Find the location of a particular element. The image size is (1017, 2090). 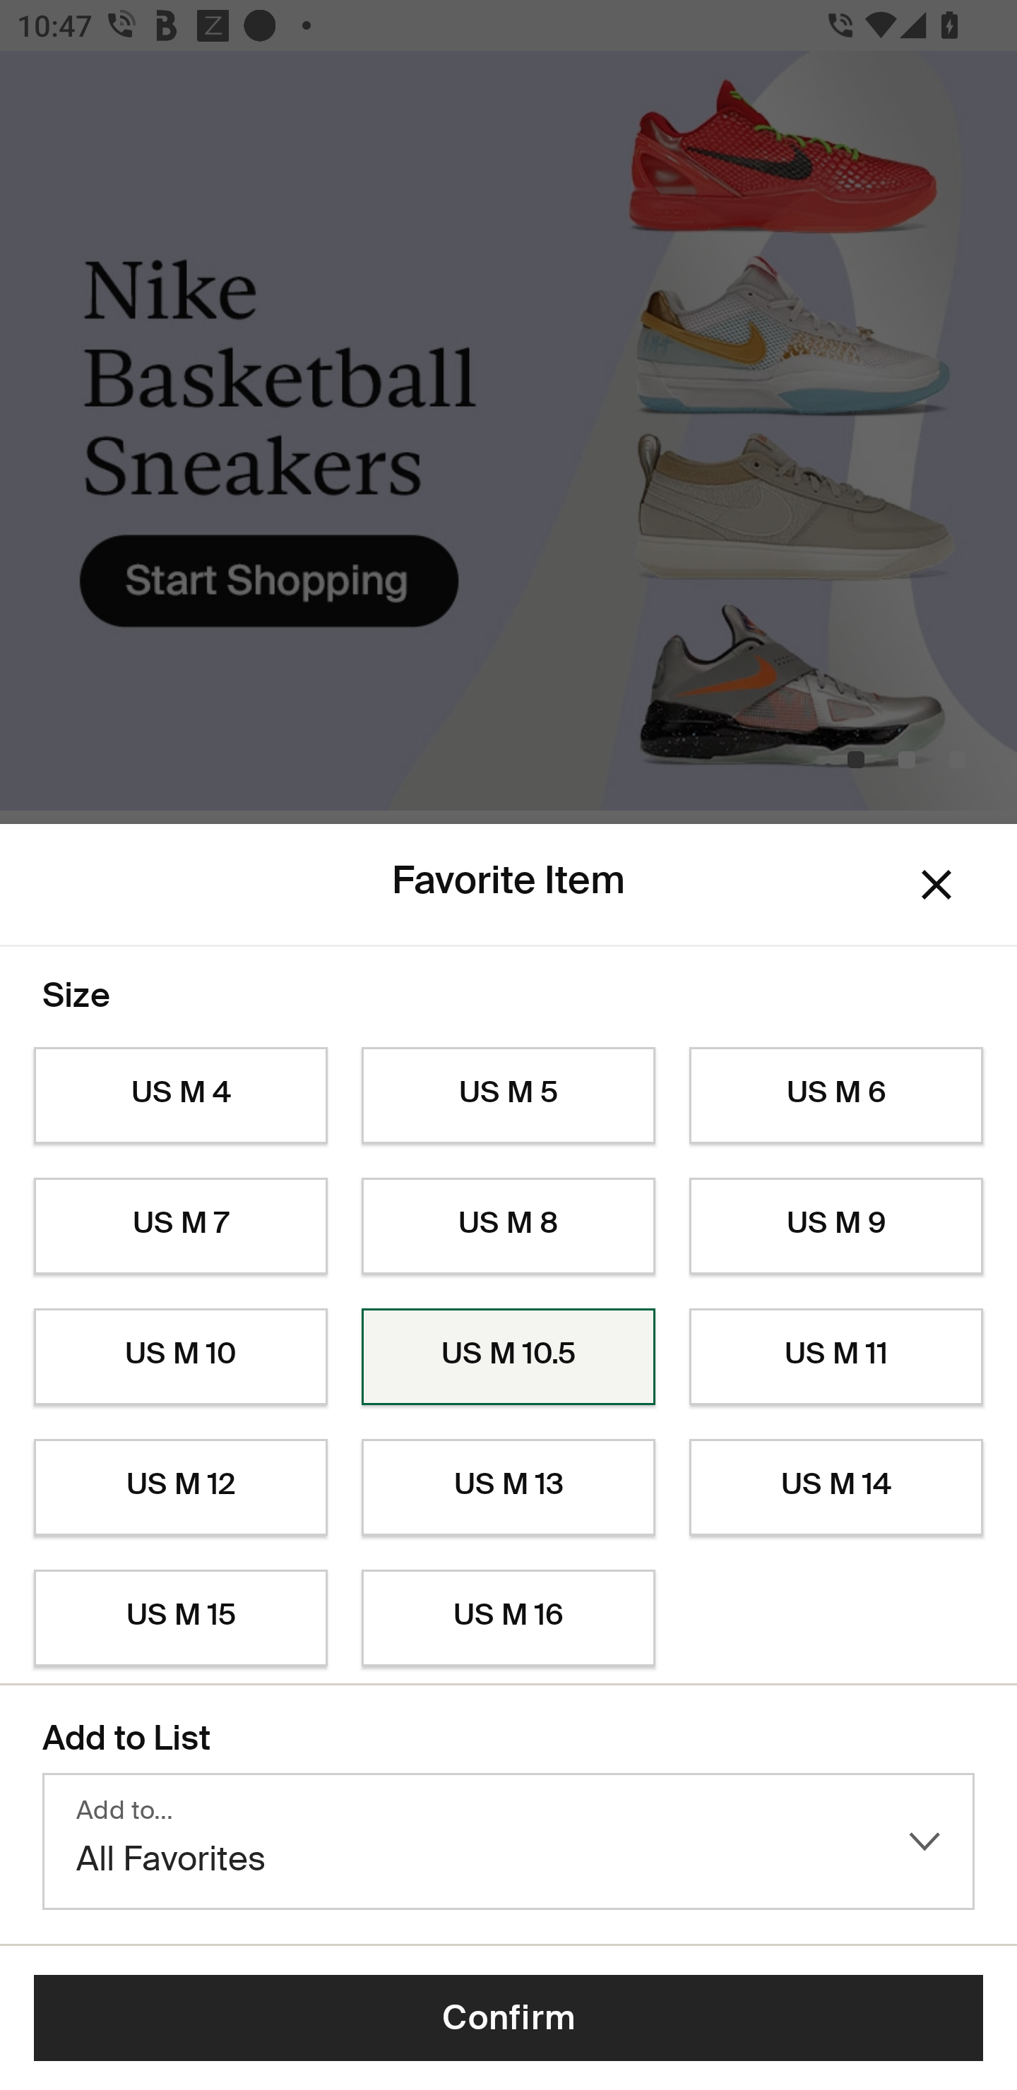

US M 7 is located at coordinates (180, 1226).